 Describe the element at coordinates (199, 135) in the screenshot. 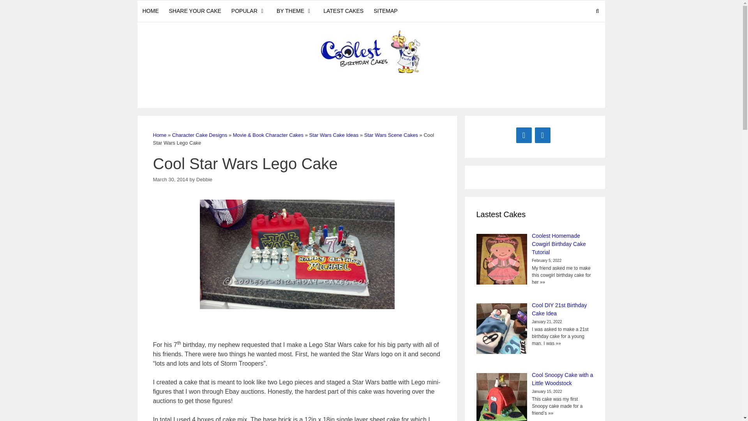

I see `Character Cake Designs` at that location.